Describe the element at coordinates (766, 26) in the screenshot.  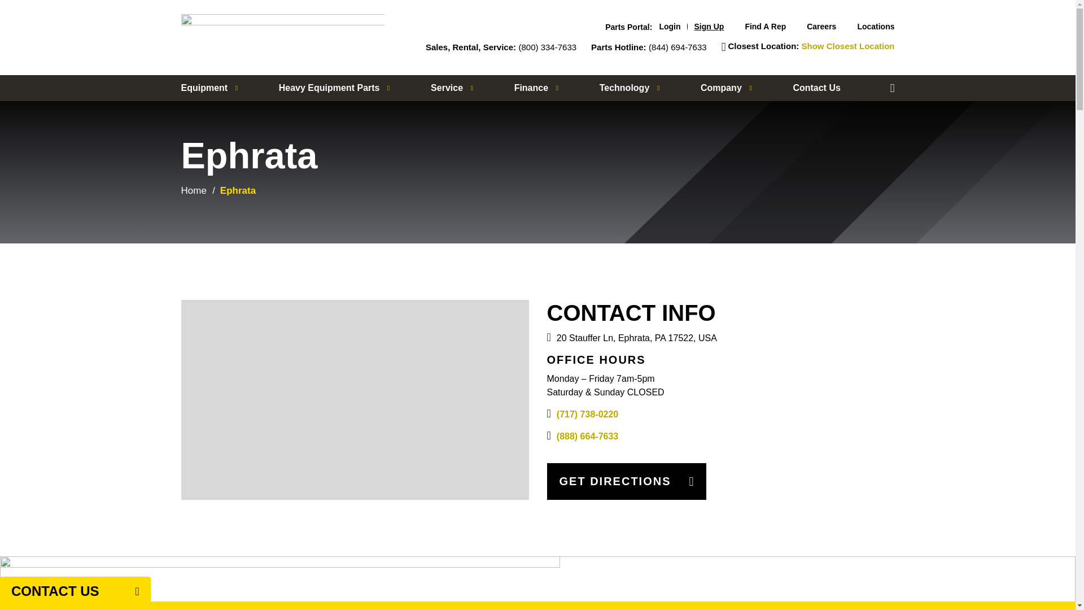
I see `Find A Rep` at that location.